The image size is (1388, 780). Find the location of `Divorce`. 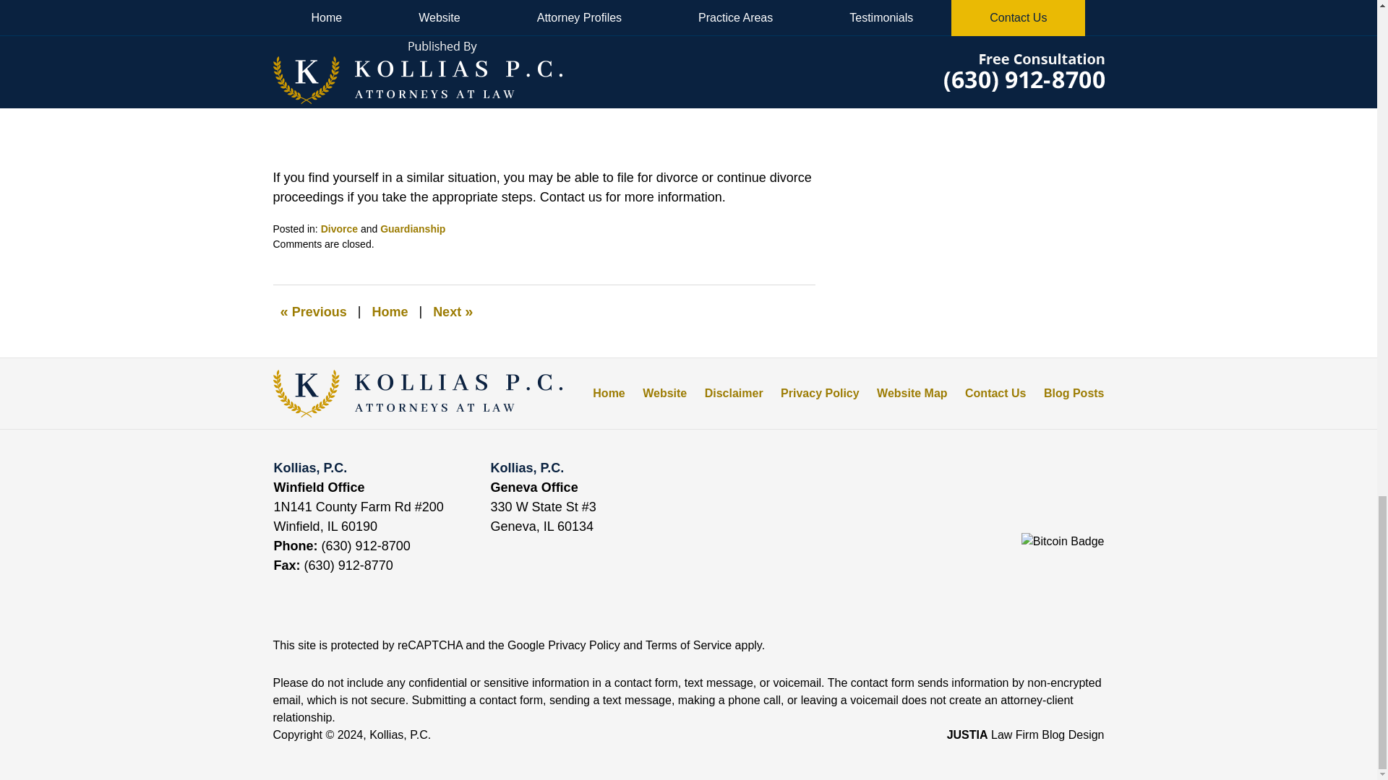

Divorce is located at coordinates (339, 228).